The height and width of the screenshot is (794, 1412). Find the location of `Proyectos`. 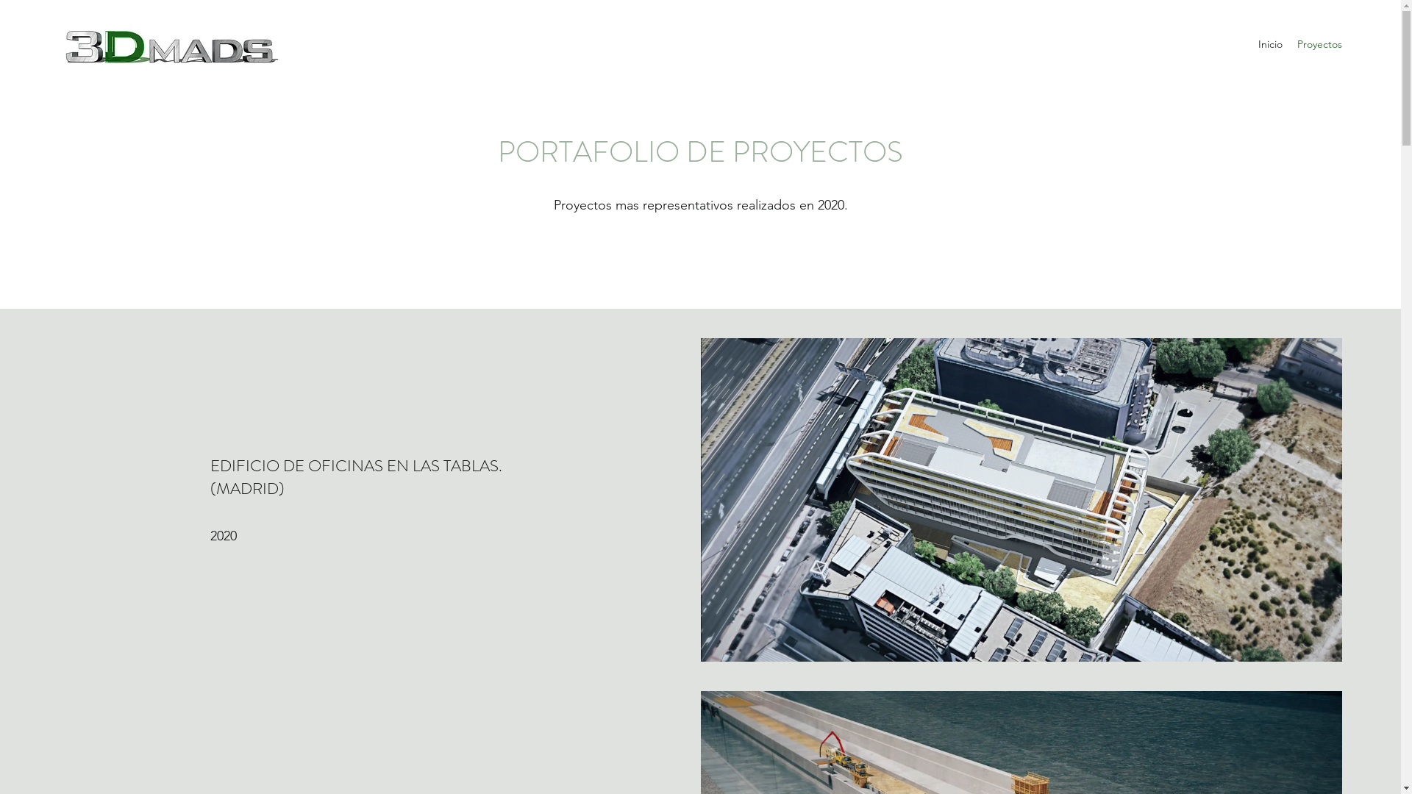

Proyectos is located at coordinates (1319, 44).